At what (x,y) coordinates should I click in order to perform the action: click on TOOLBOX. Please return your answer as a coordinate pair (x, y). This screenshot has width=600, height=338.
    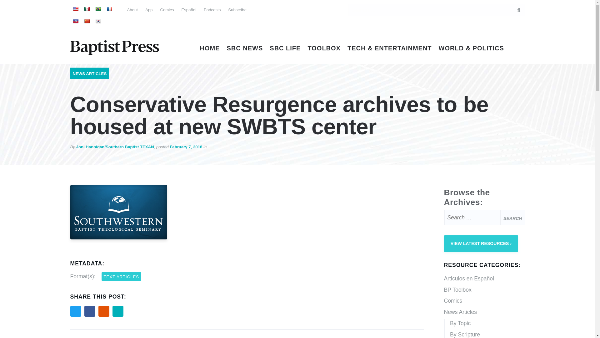
    Looking at the image, I should click on (324, 48).